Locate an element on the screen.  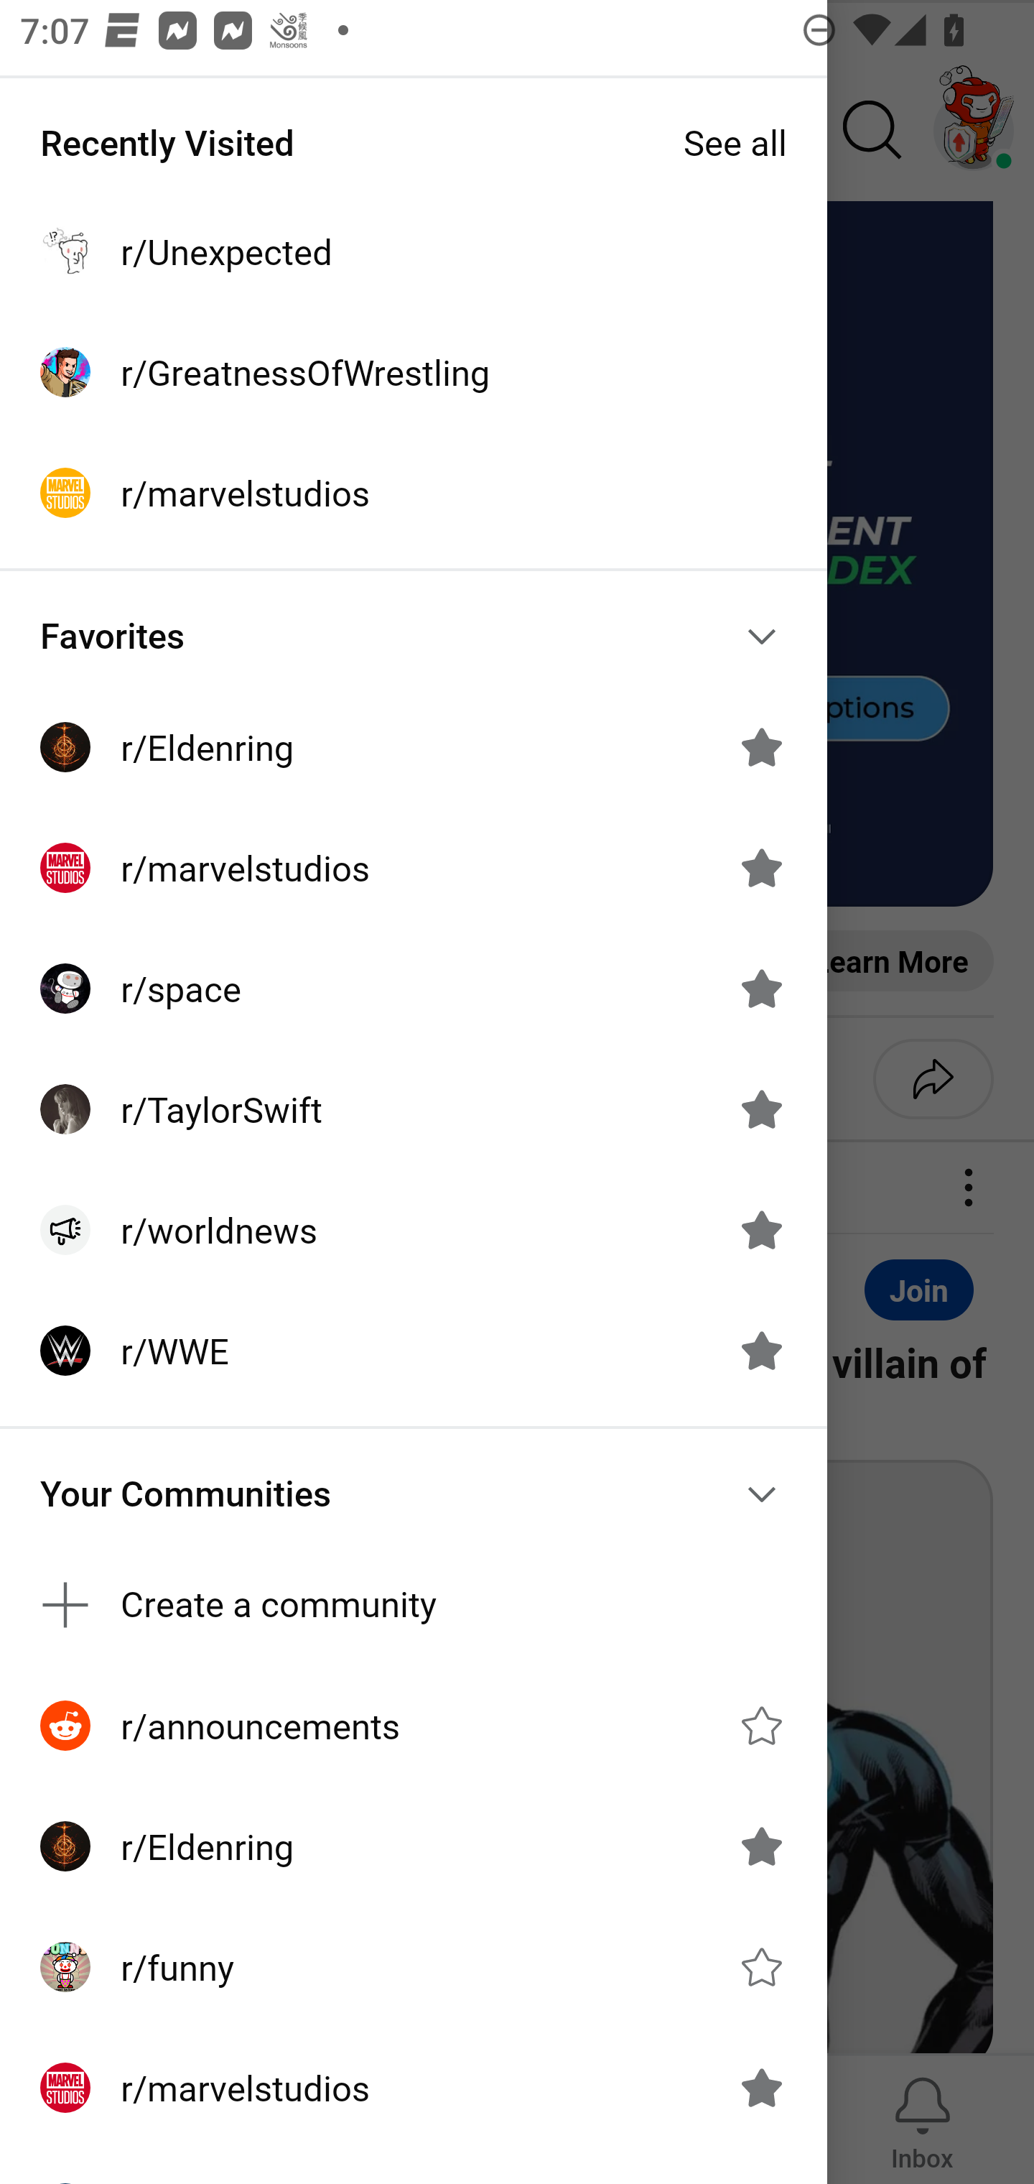
r/Unexpected is located at coordinates (414, 251).